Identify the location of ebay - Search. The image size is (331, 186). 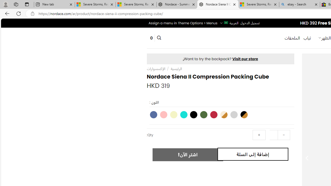
(299, 5).